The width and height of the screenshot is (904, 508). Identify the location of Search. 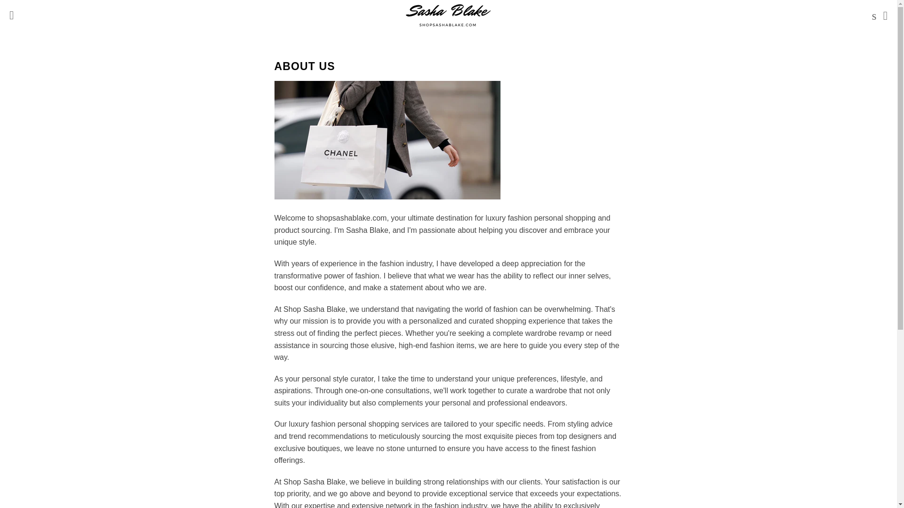
(872, 15).